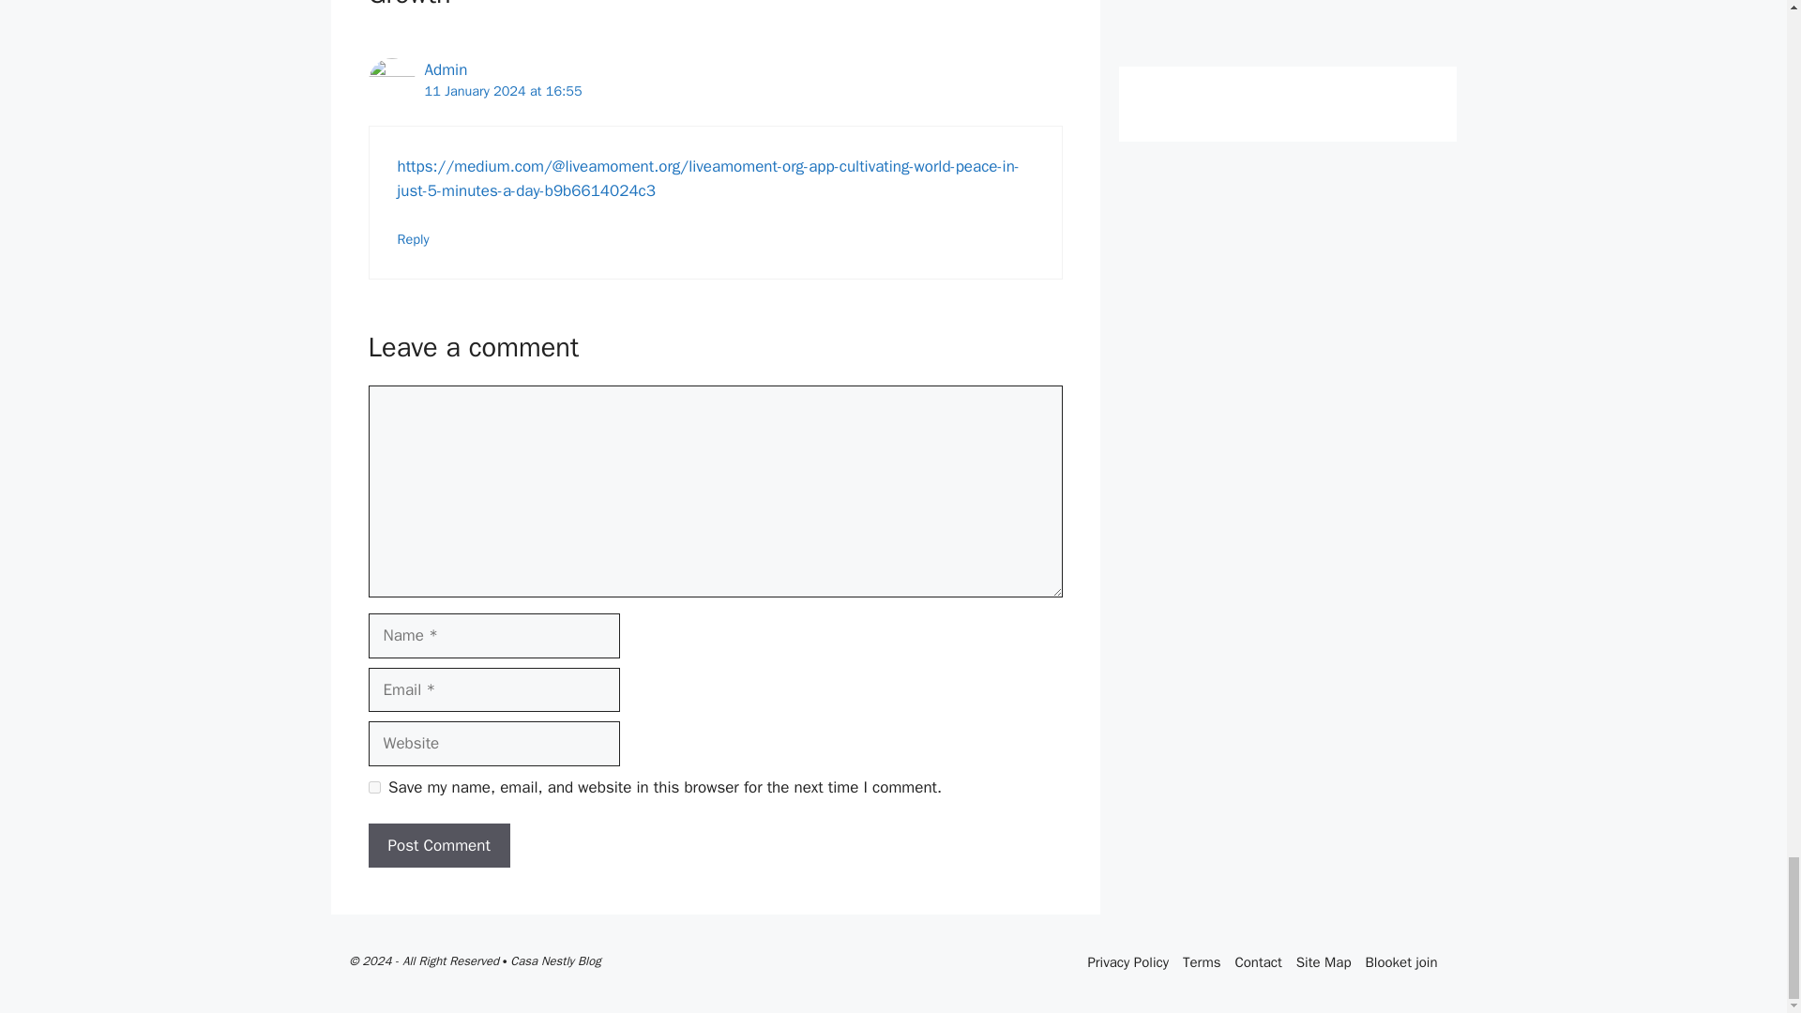  Describe the element at coordinates (554, 960) in the screenshot. I see `Casa Nestly Blog` at that location.